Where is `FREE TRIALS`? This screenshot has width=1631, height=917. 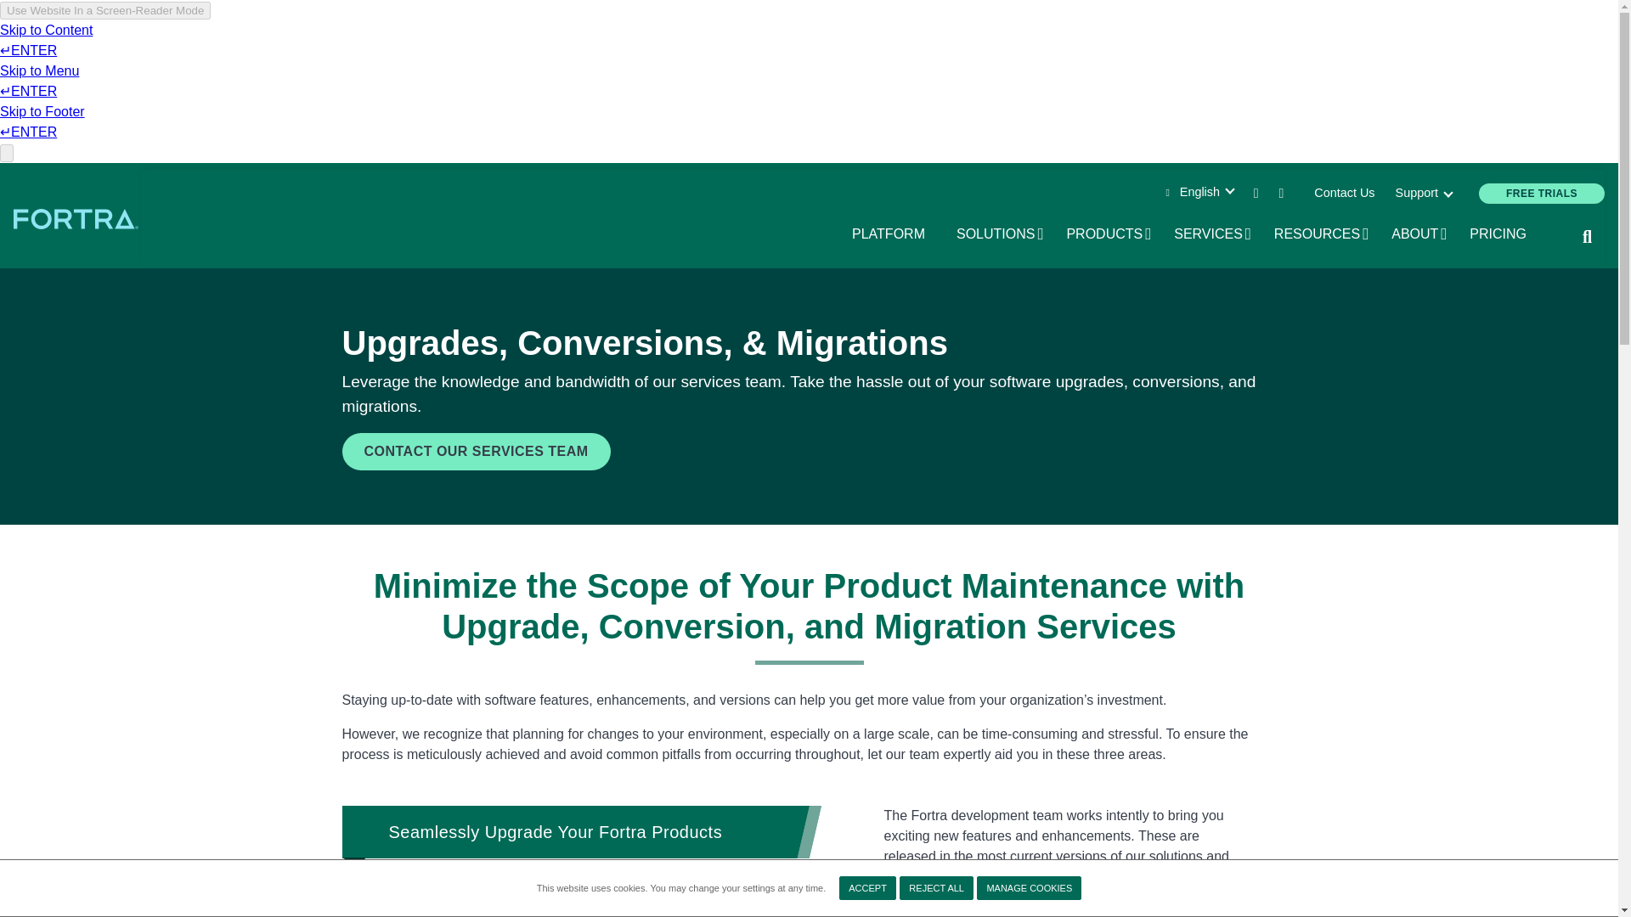 FREE TRIALS is located at coordinates (1542, 194).